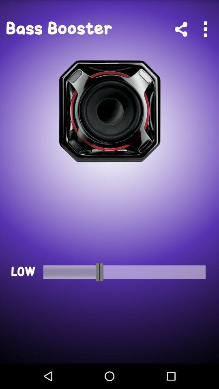  What do you see at coordinates (181, 29) in the screenshot?
I see `tap the item to the right of bass booster` at bounding box center [181, 29].